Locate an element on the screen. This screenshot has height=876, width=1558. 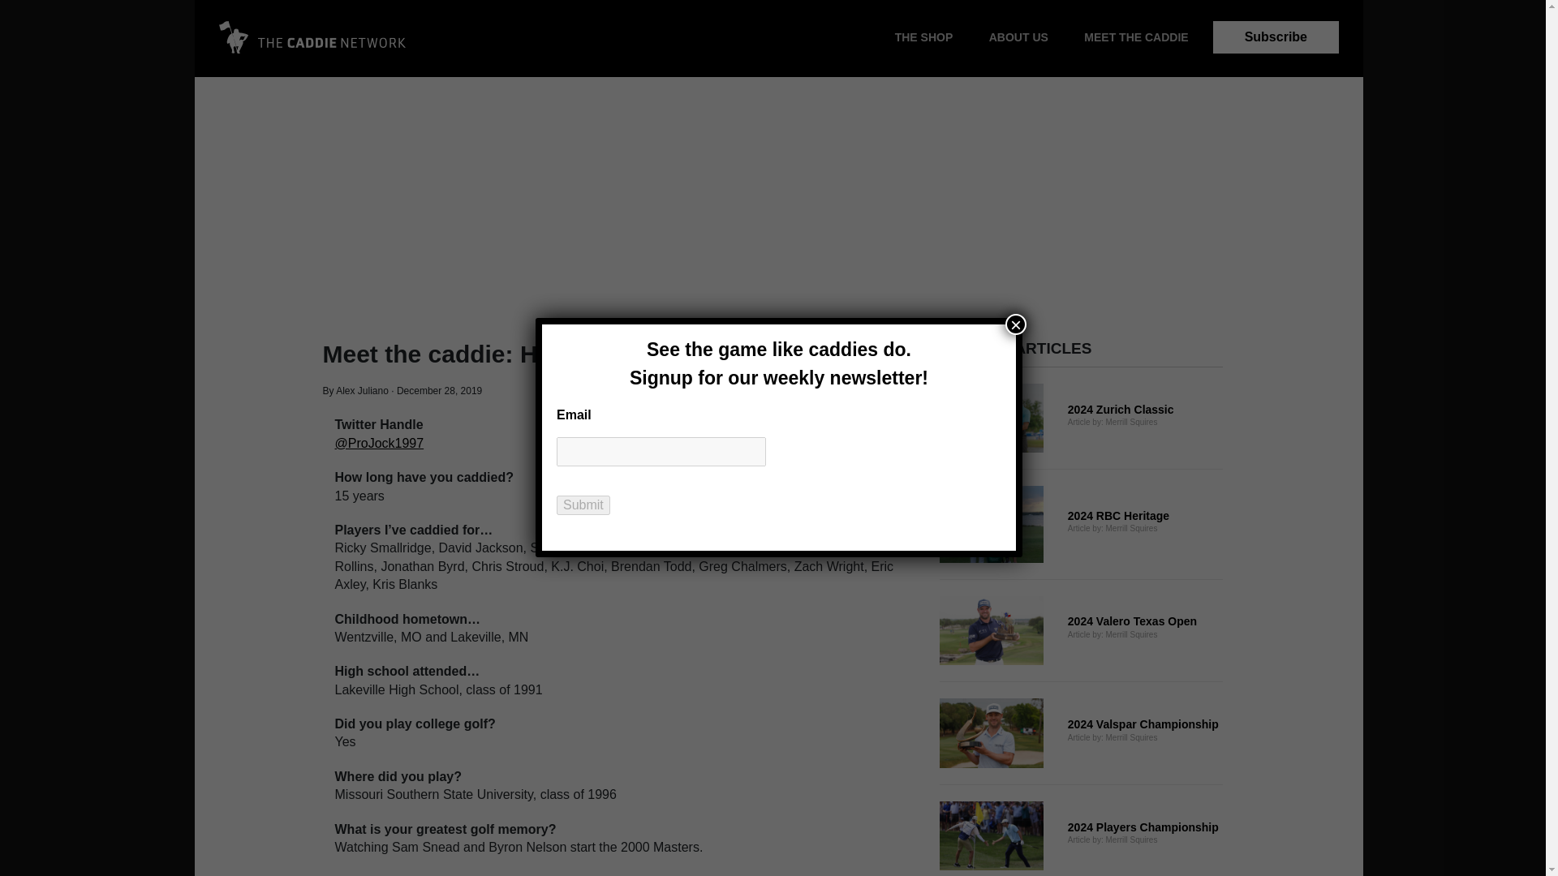
2024 Zurich Classic is located at coordinates (1018, 37).